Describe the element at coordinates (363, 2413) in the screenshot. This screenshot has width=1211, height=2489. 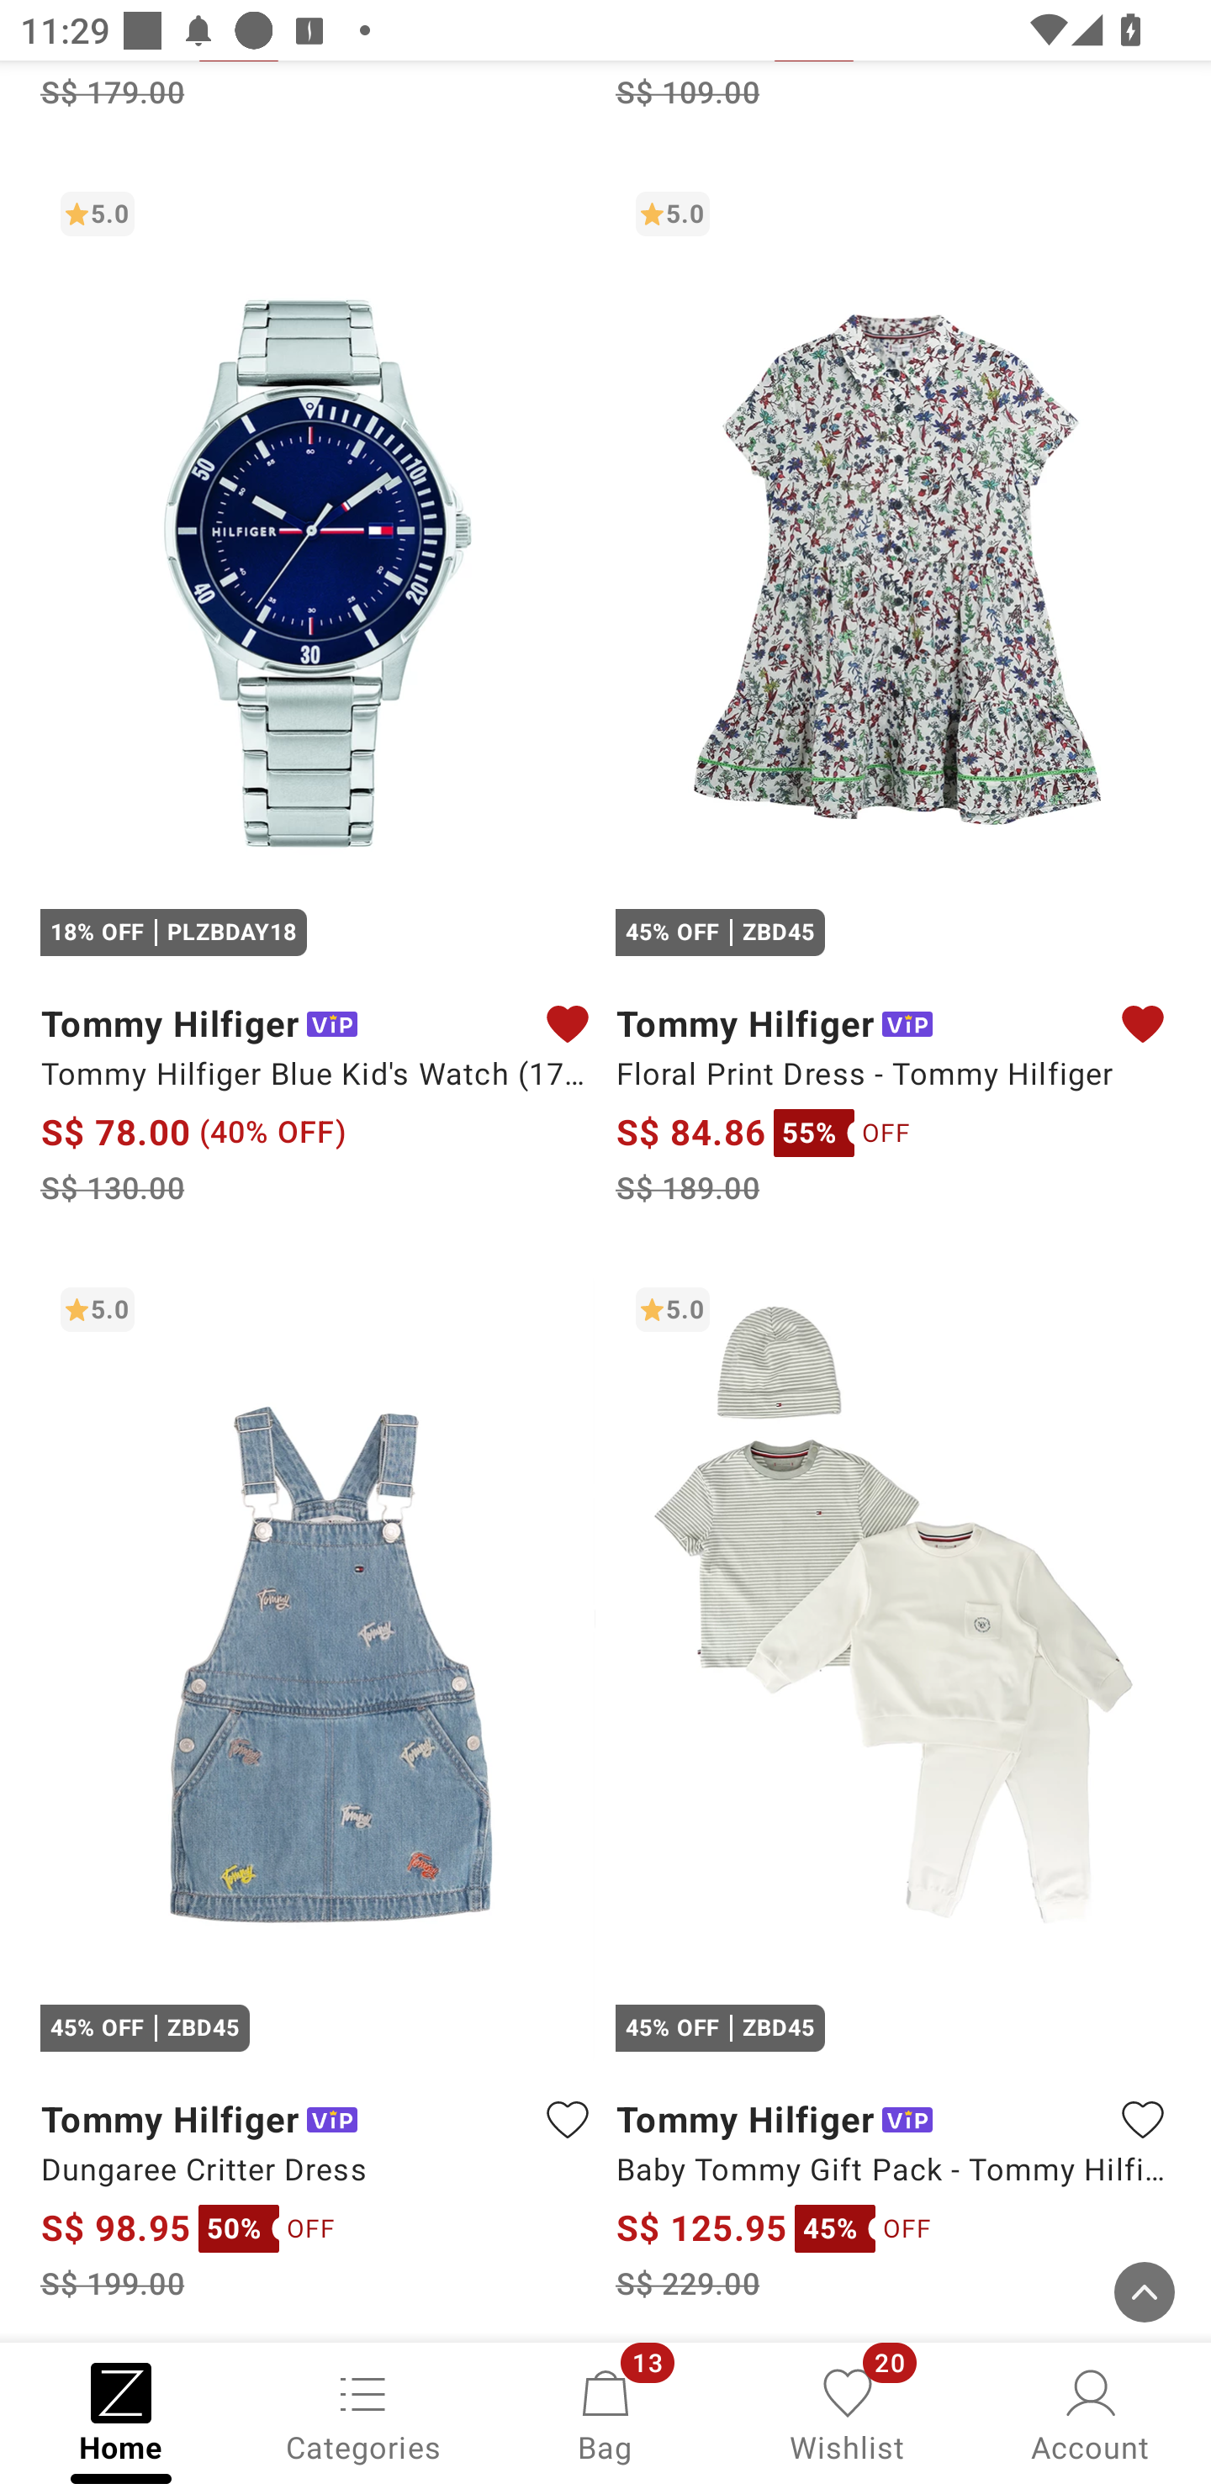
I see `Categories` at that location.